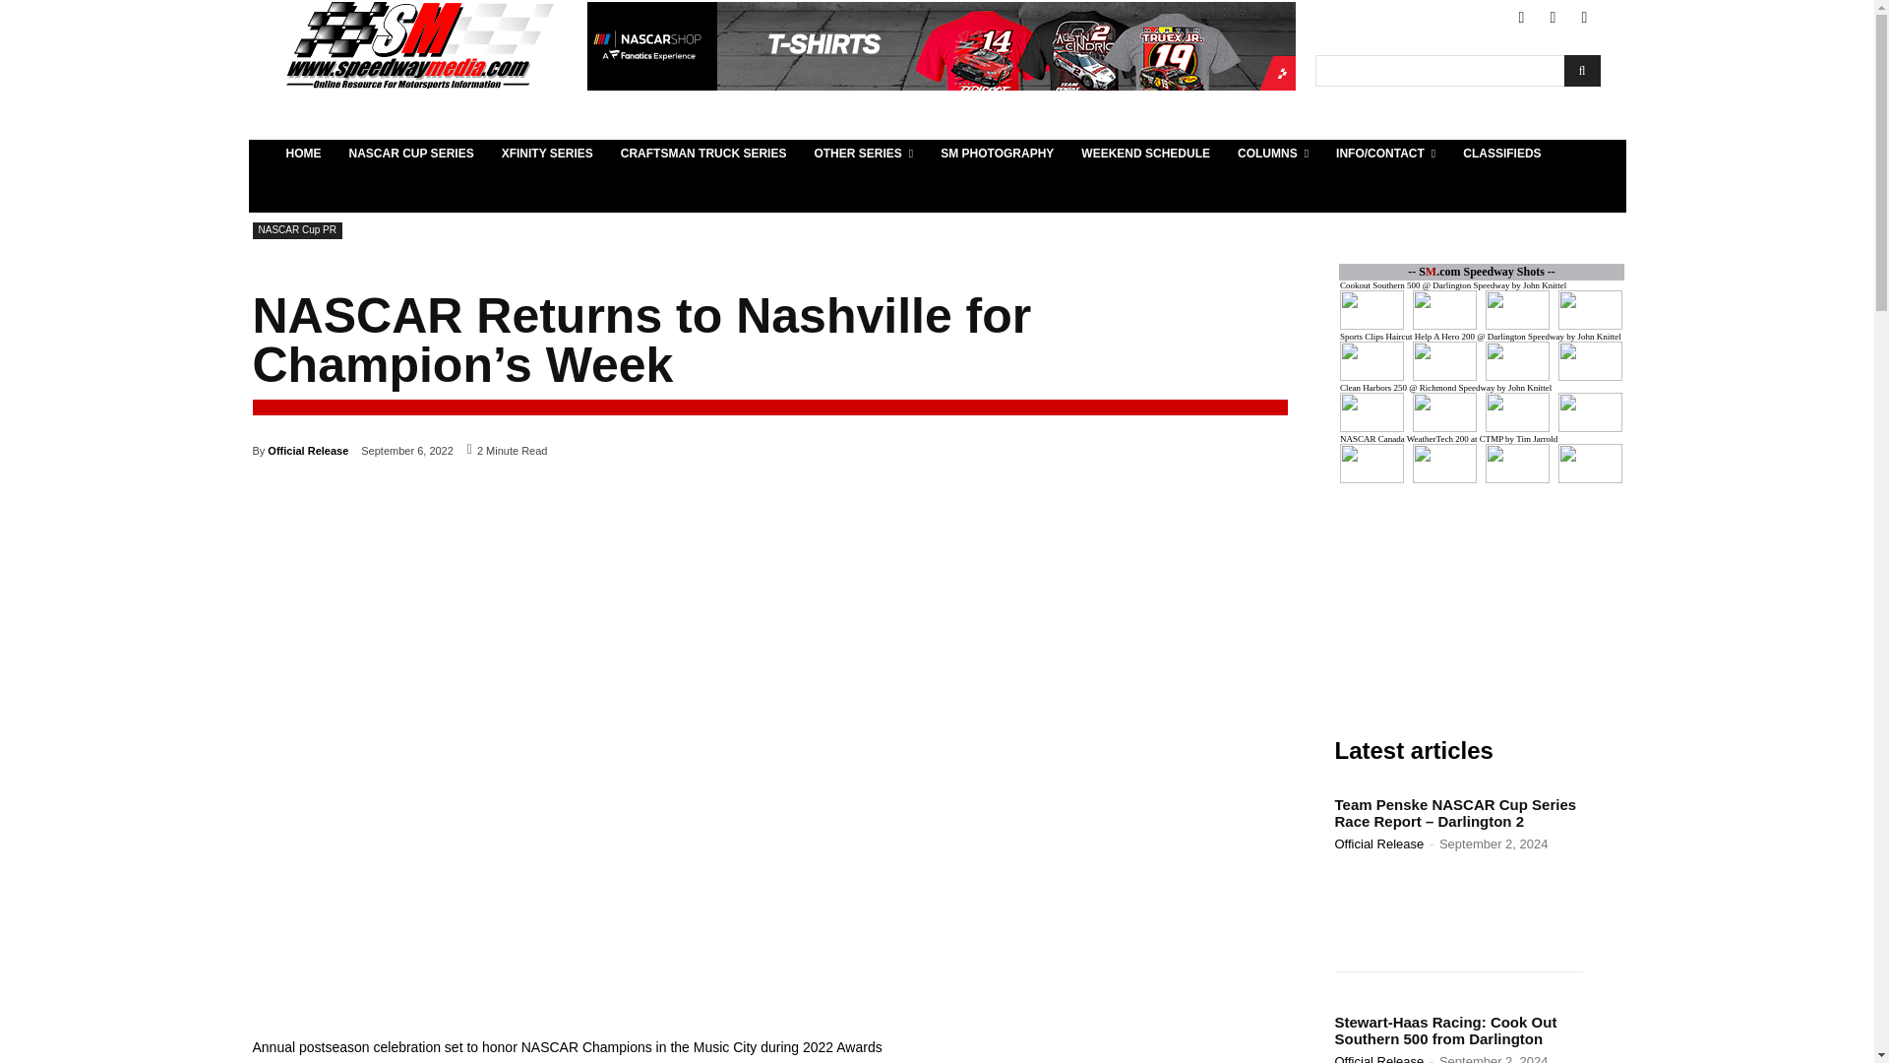 Image resolution: width=1889 pixels, height=1063 pixels. Describe the element at coordinates (1521, 18) in the screenshot. I see `Facebook` at that location.